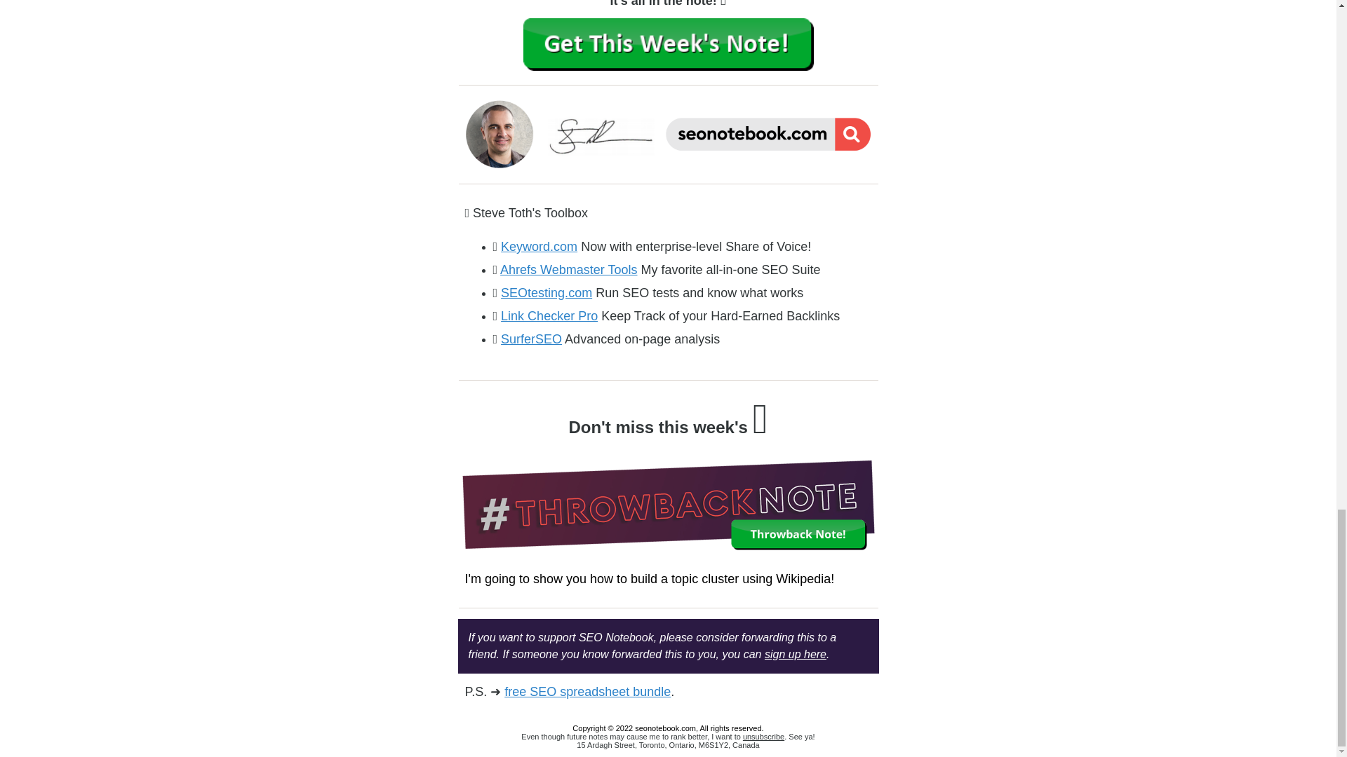  I want to click on SEOtesting.com, so click(547, 293).